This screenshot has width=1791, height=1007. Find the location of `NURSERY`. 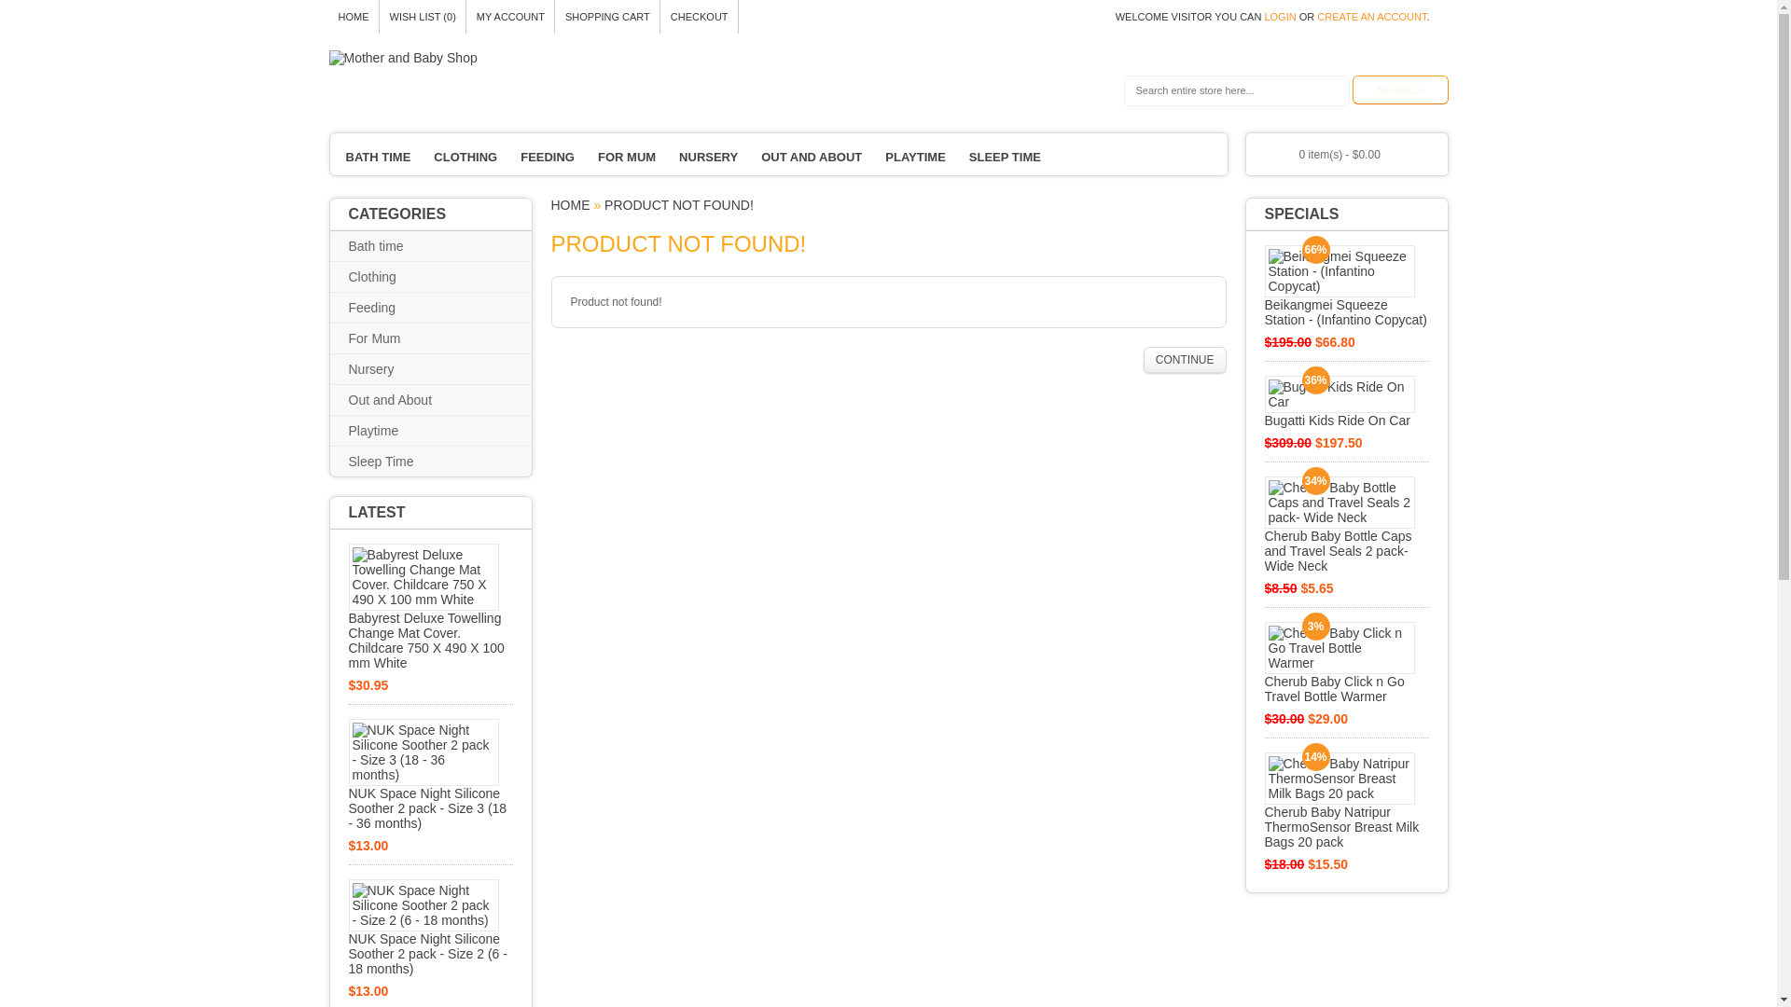

NURSERY is located at coordinates (709, 157).